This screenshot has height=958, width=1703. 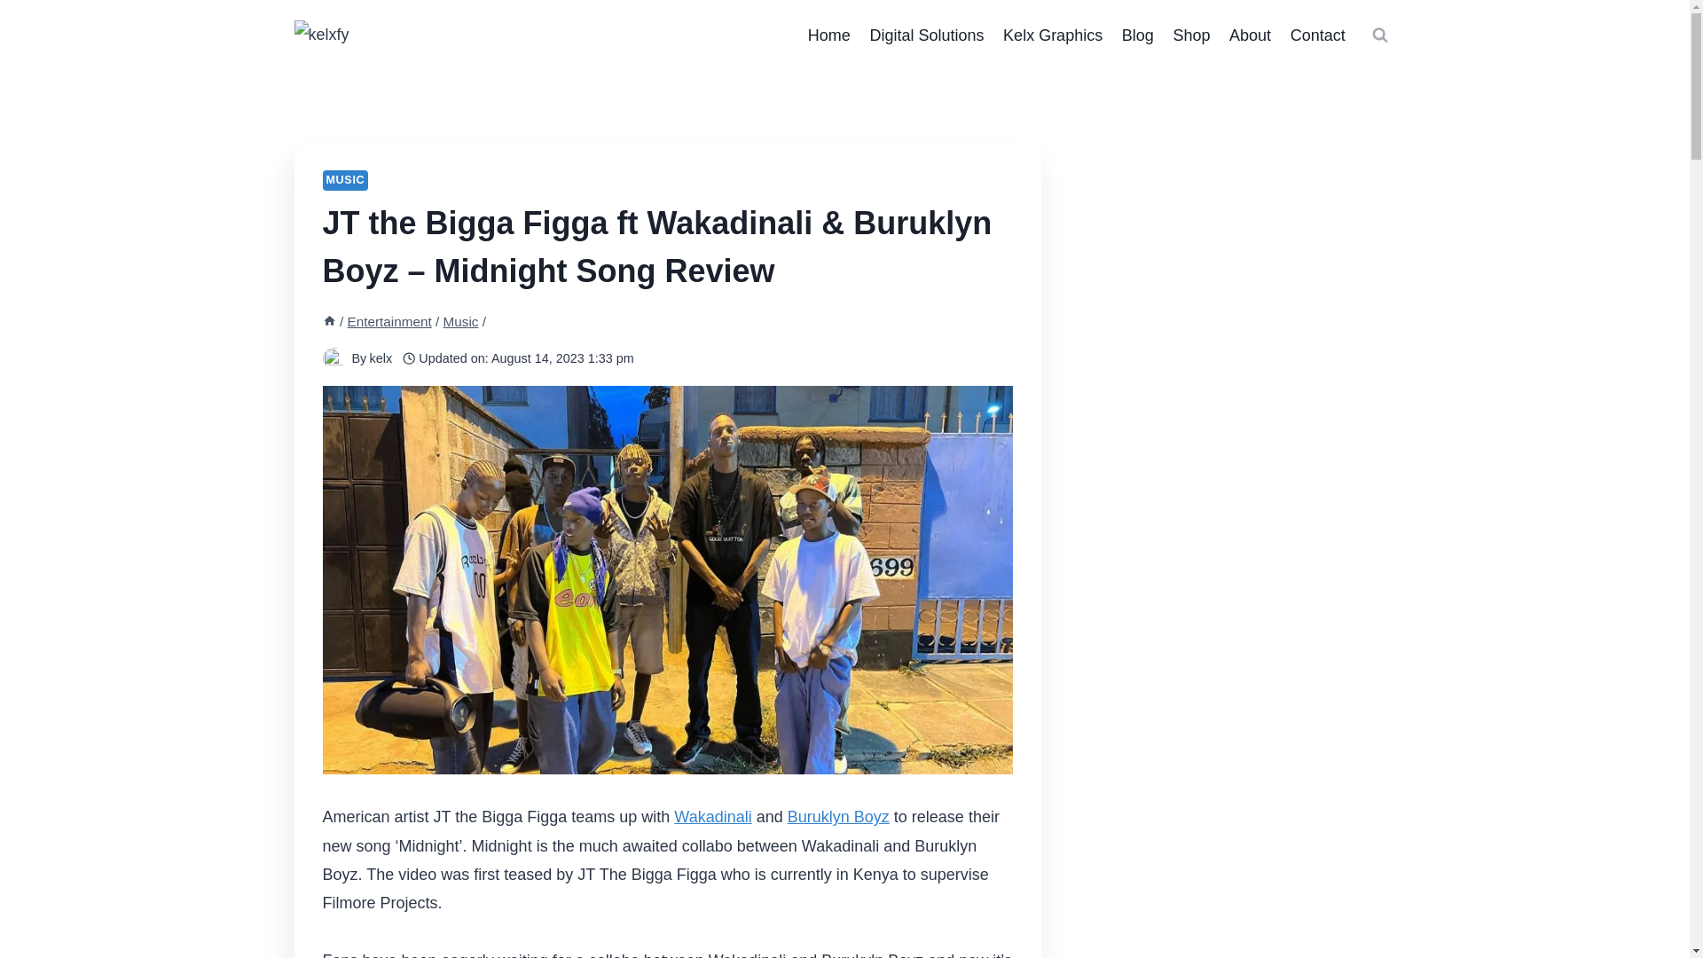 What do you see at coordinates (1137, 35) in the screenshot?
I see `Blog` at bounding box center [1137, 35].